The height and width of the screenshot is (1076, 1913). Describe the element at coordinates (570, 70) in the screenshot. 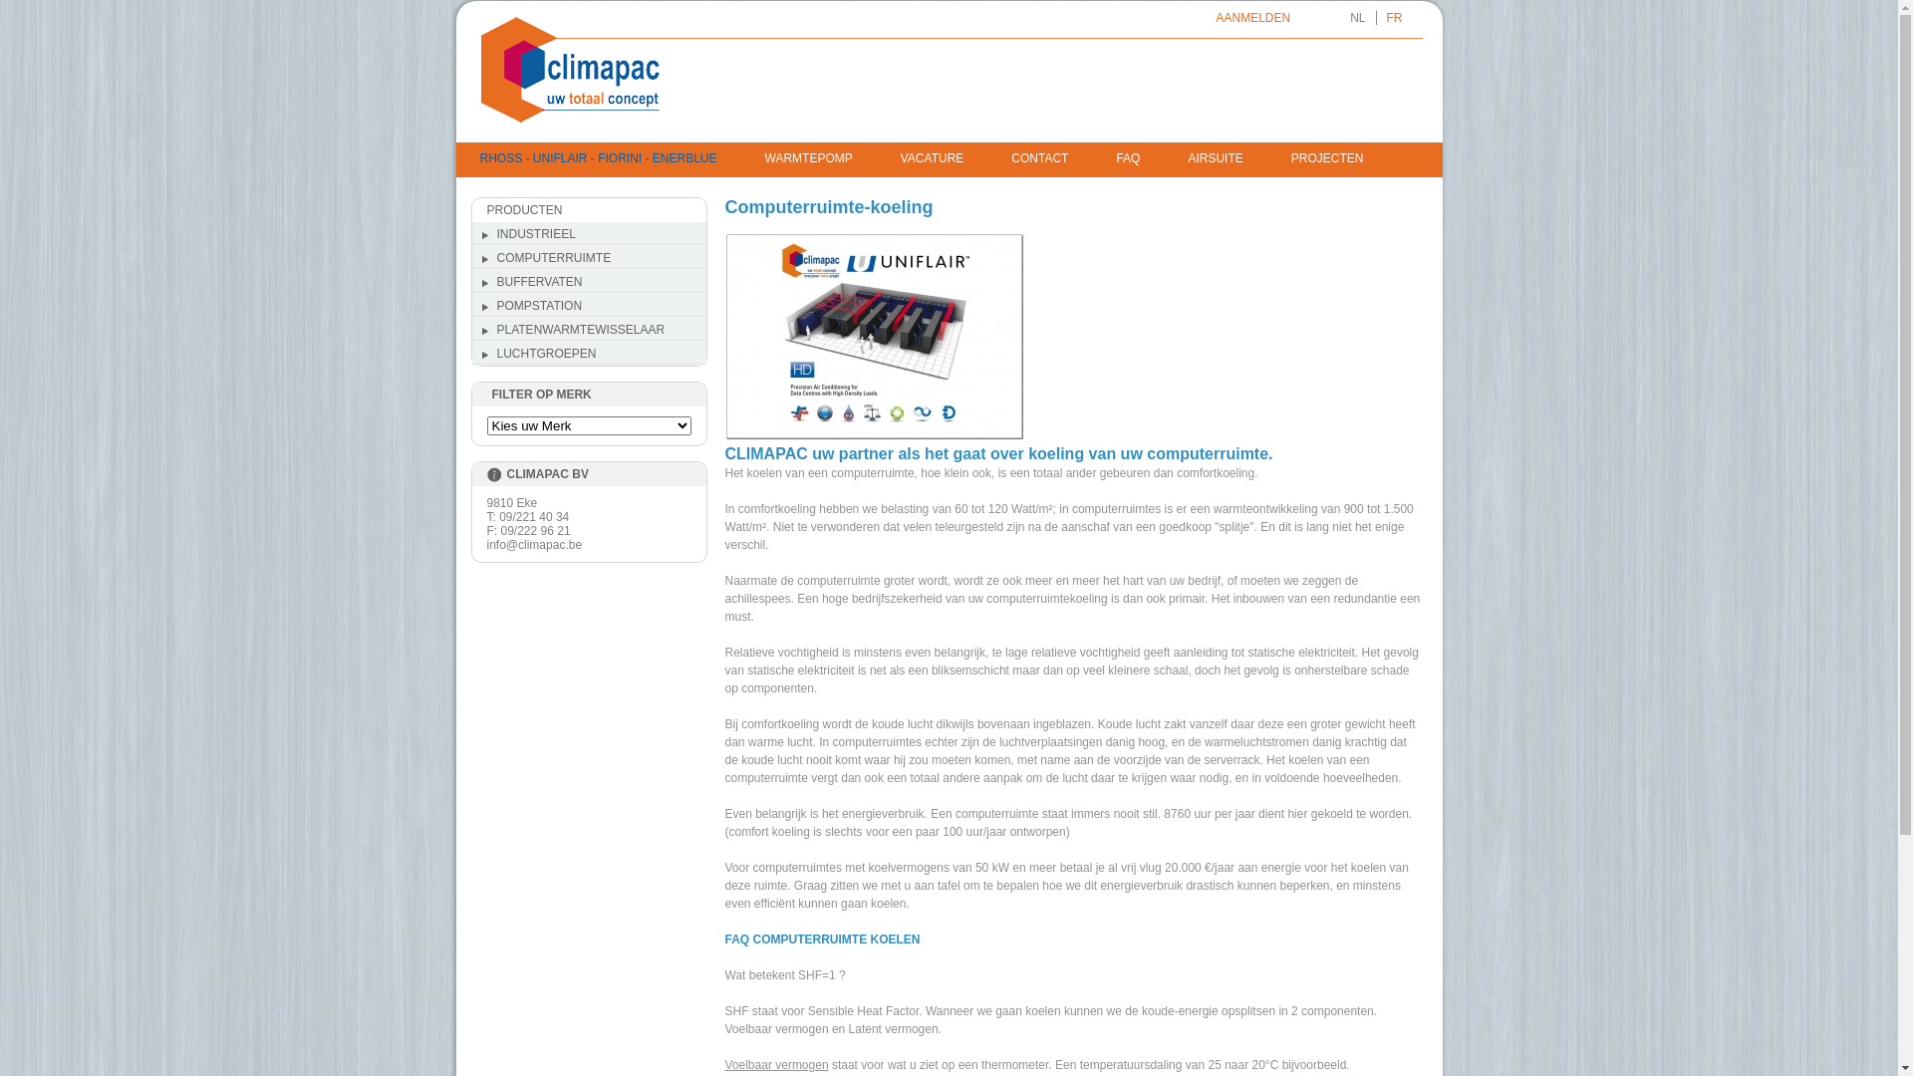

I see `climapac` at that location.